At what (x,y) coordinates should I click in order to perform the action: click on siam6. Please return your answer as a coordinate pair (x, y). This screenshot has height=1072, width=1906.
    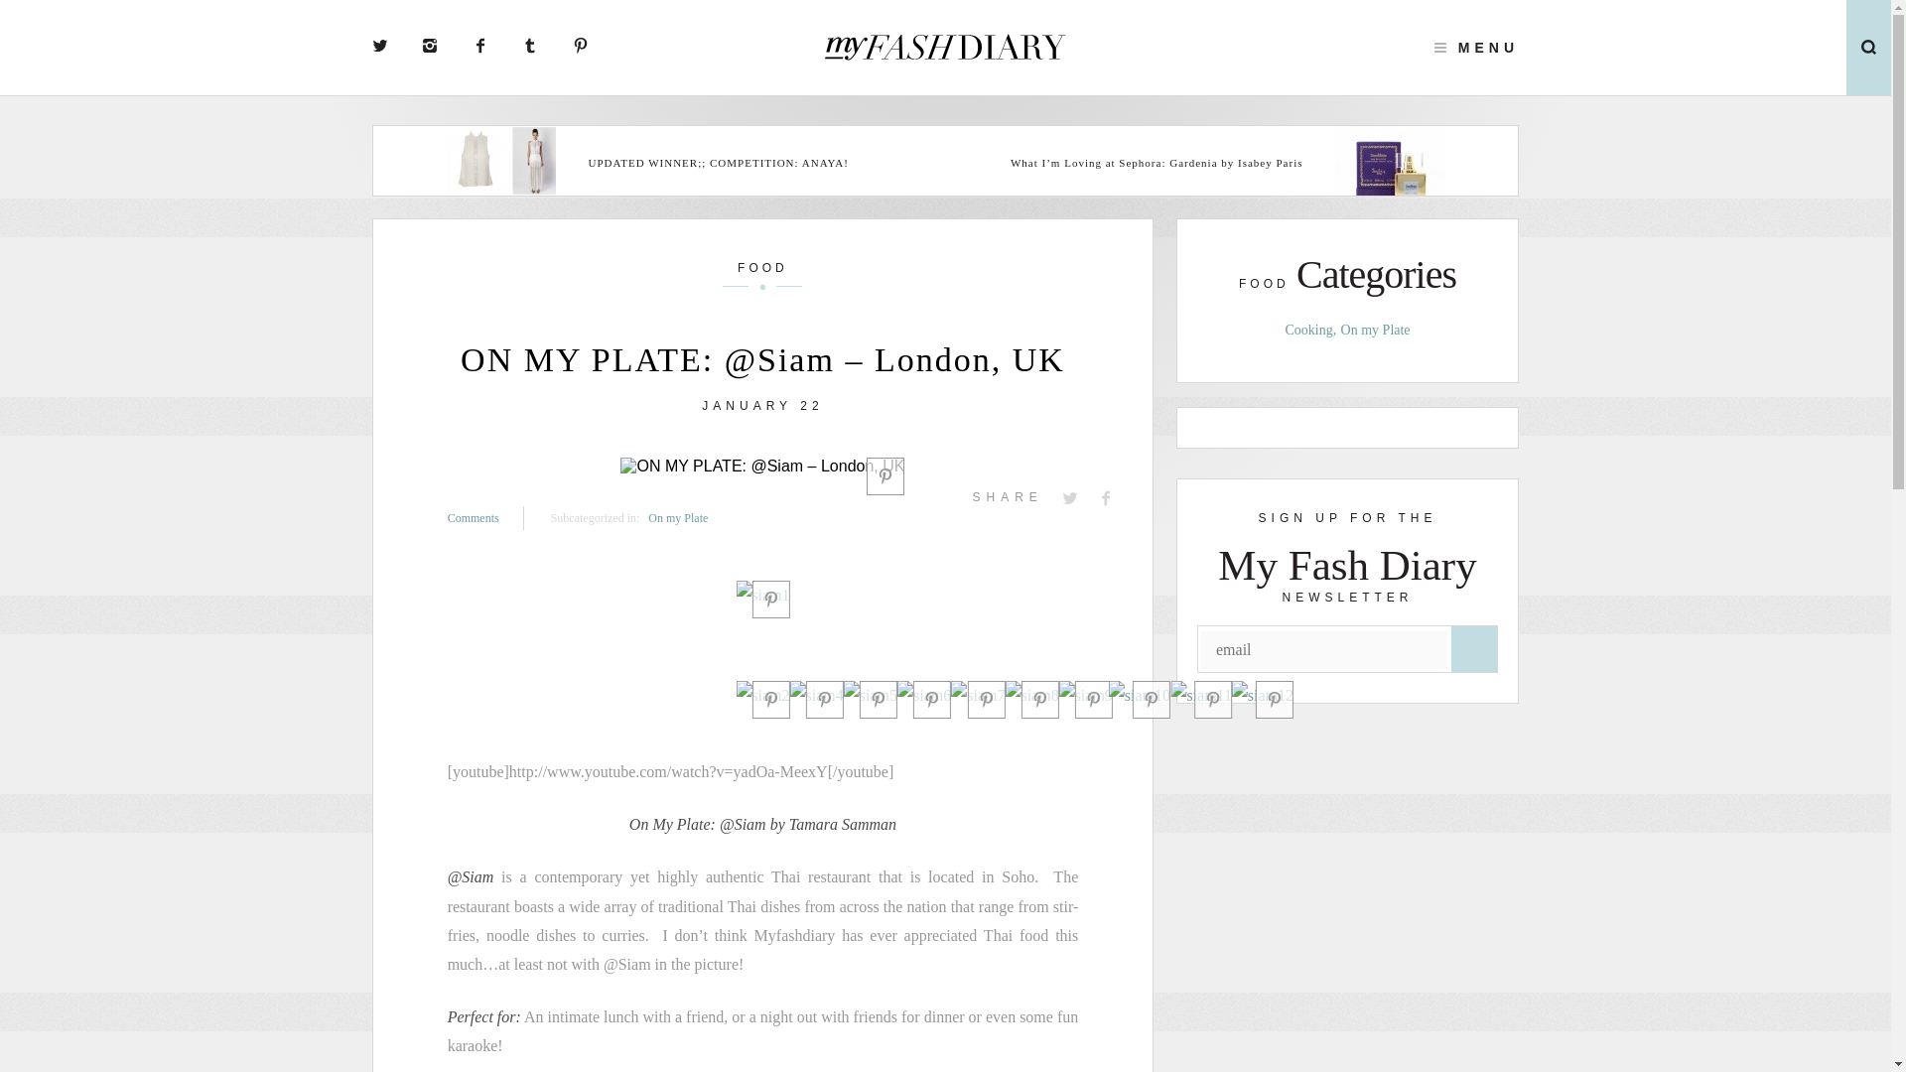
    Looking at the image, I should click on (924, 695).